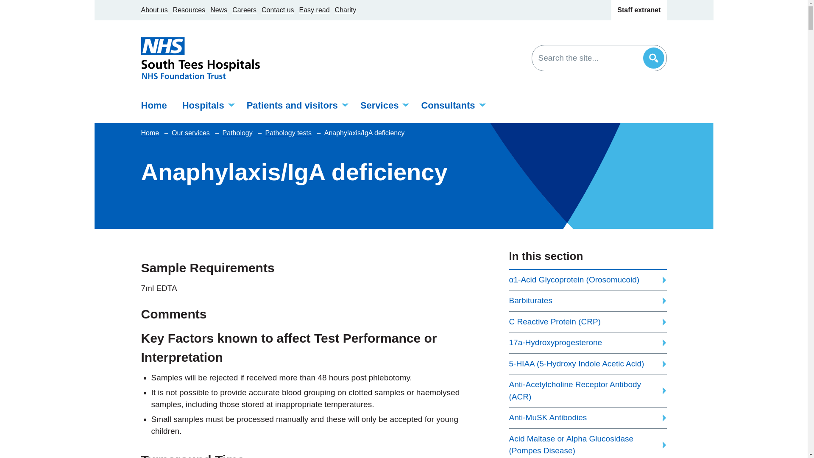  What do you see at coordinates (192, 133) in the screenshot?
I see `Go to Our services.` at bounding box center [192, 133].